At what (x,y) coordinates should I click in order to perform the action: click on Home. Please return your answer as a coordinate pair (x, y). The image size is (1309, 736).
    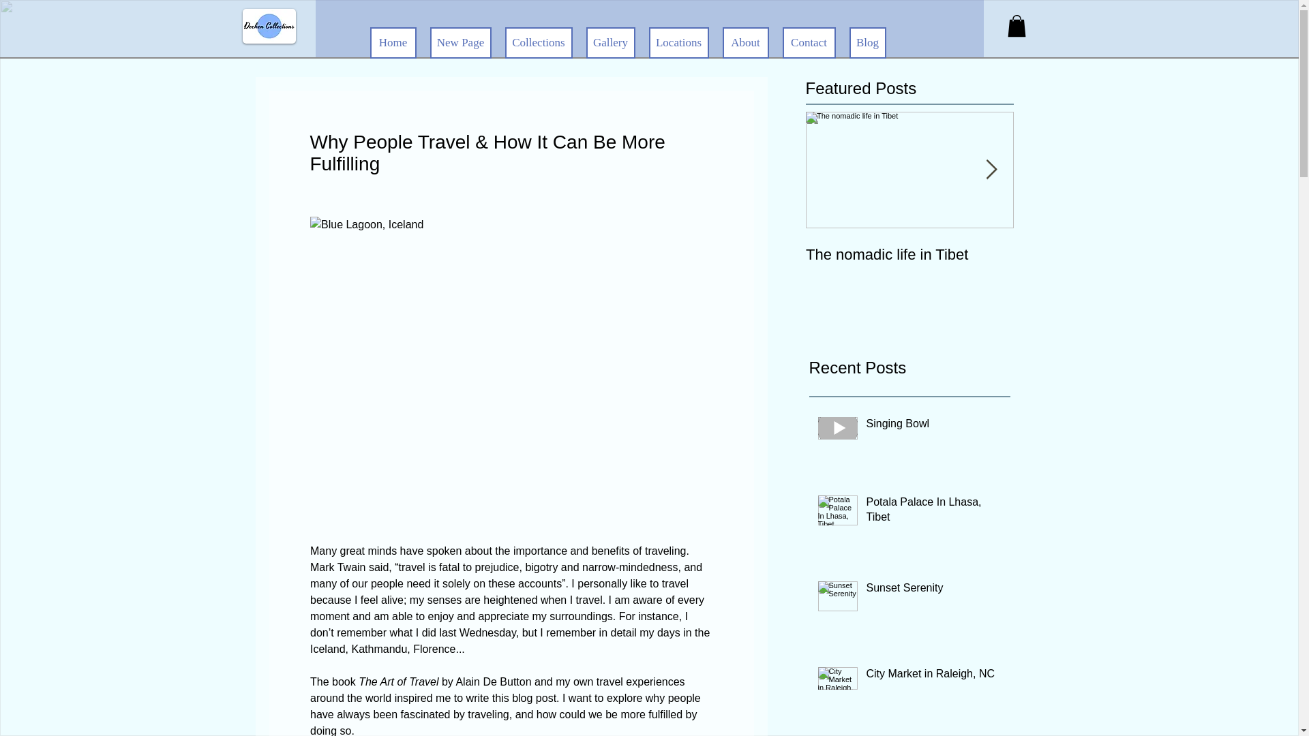
    Looking at the image, I should click on (393, 42).